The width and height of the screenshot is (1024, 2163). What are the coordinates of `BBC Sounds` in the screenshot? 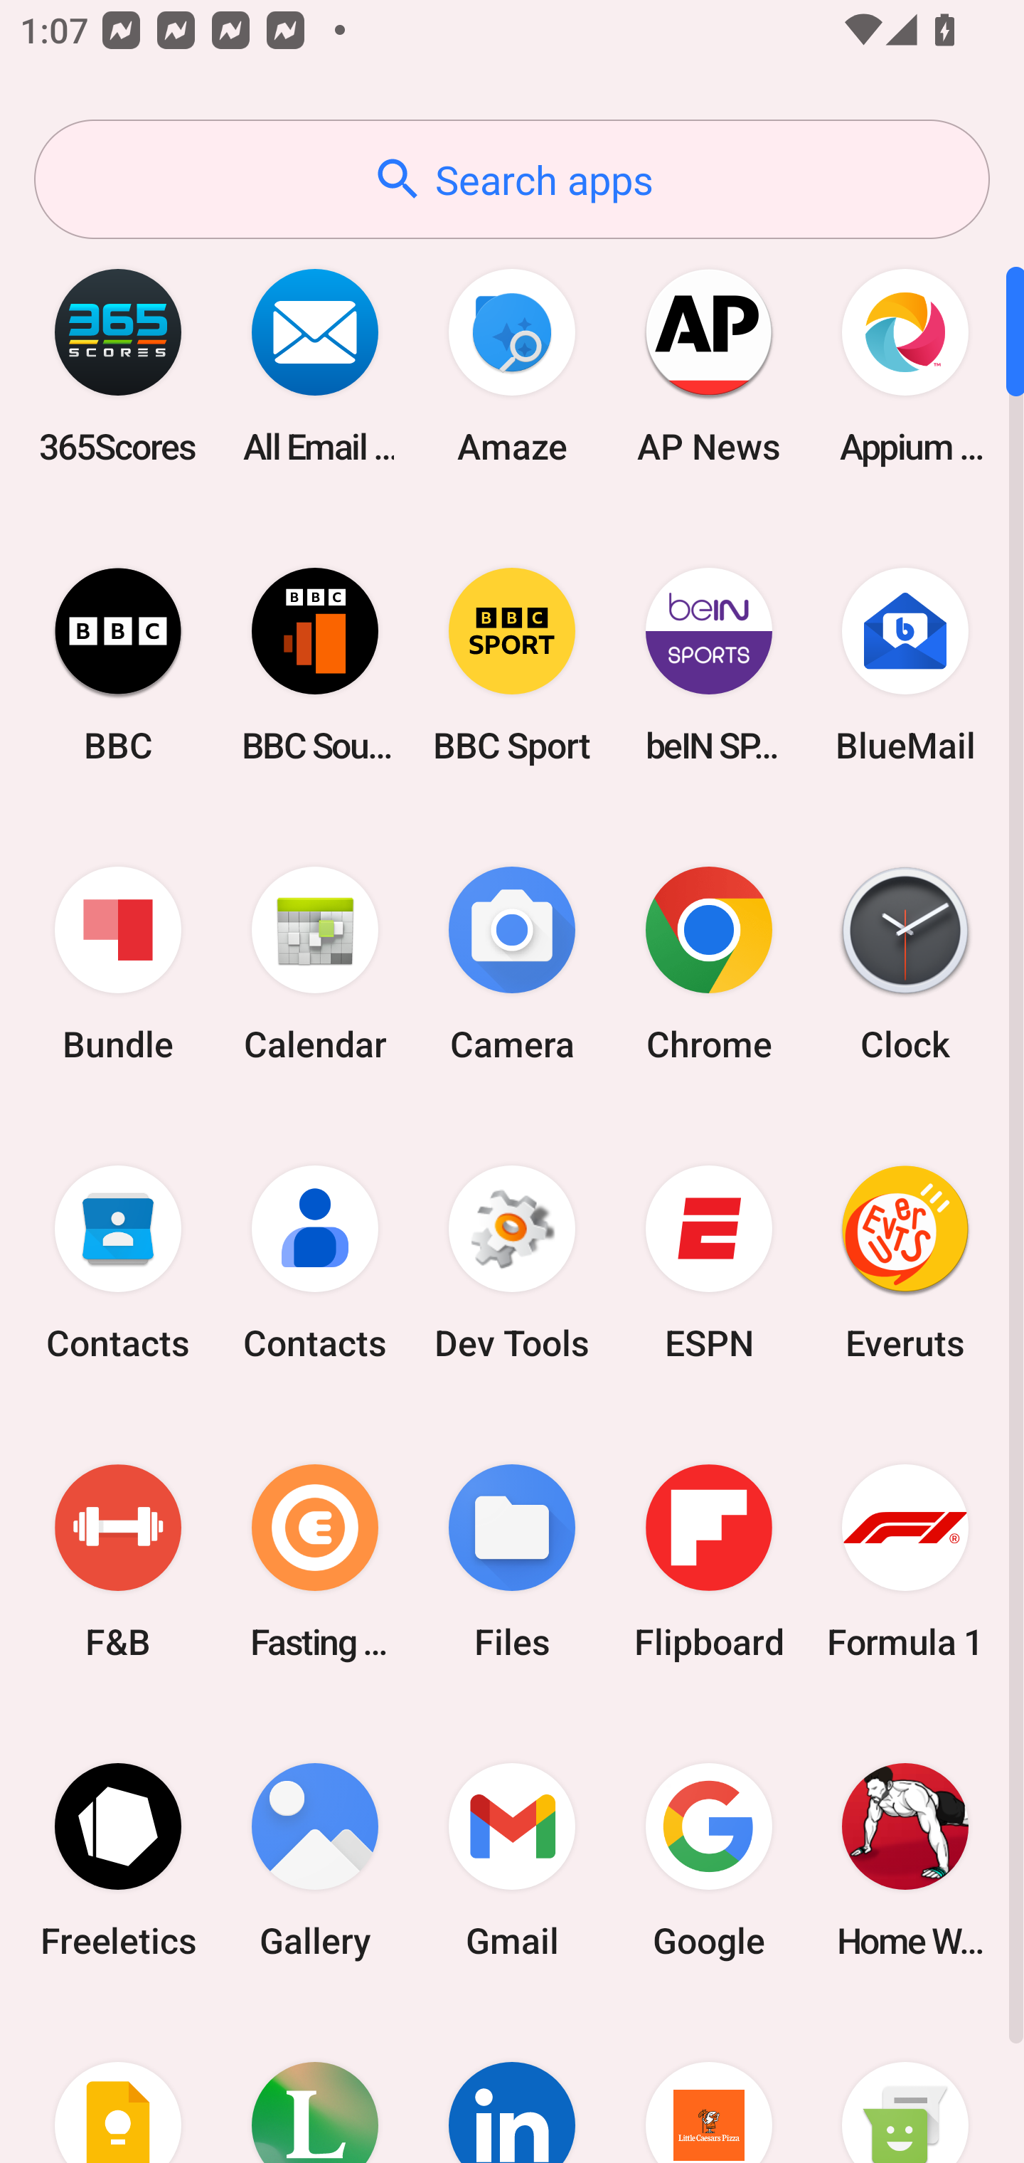 It's located at (315, 665).